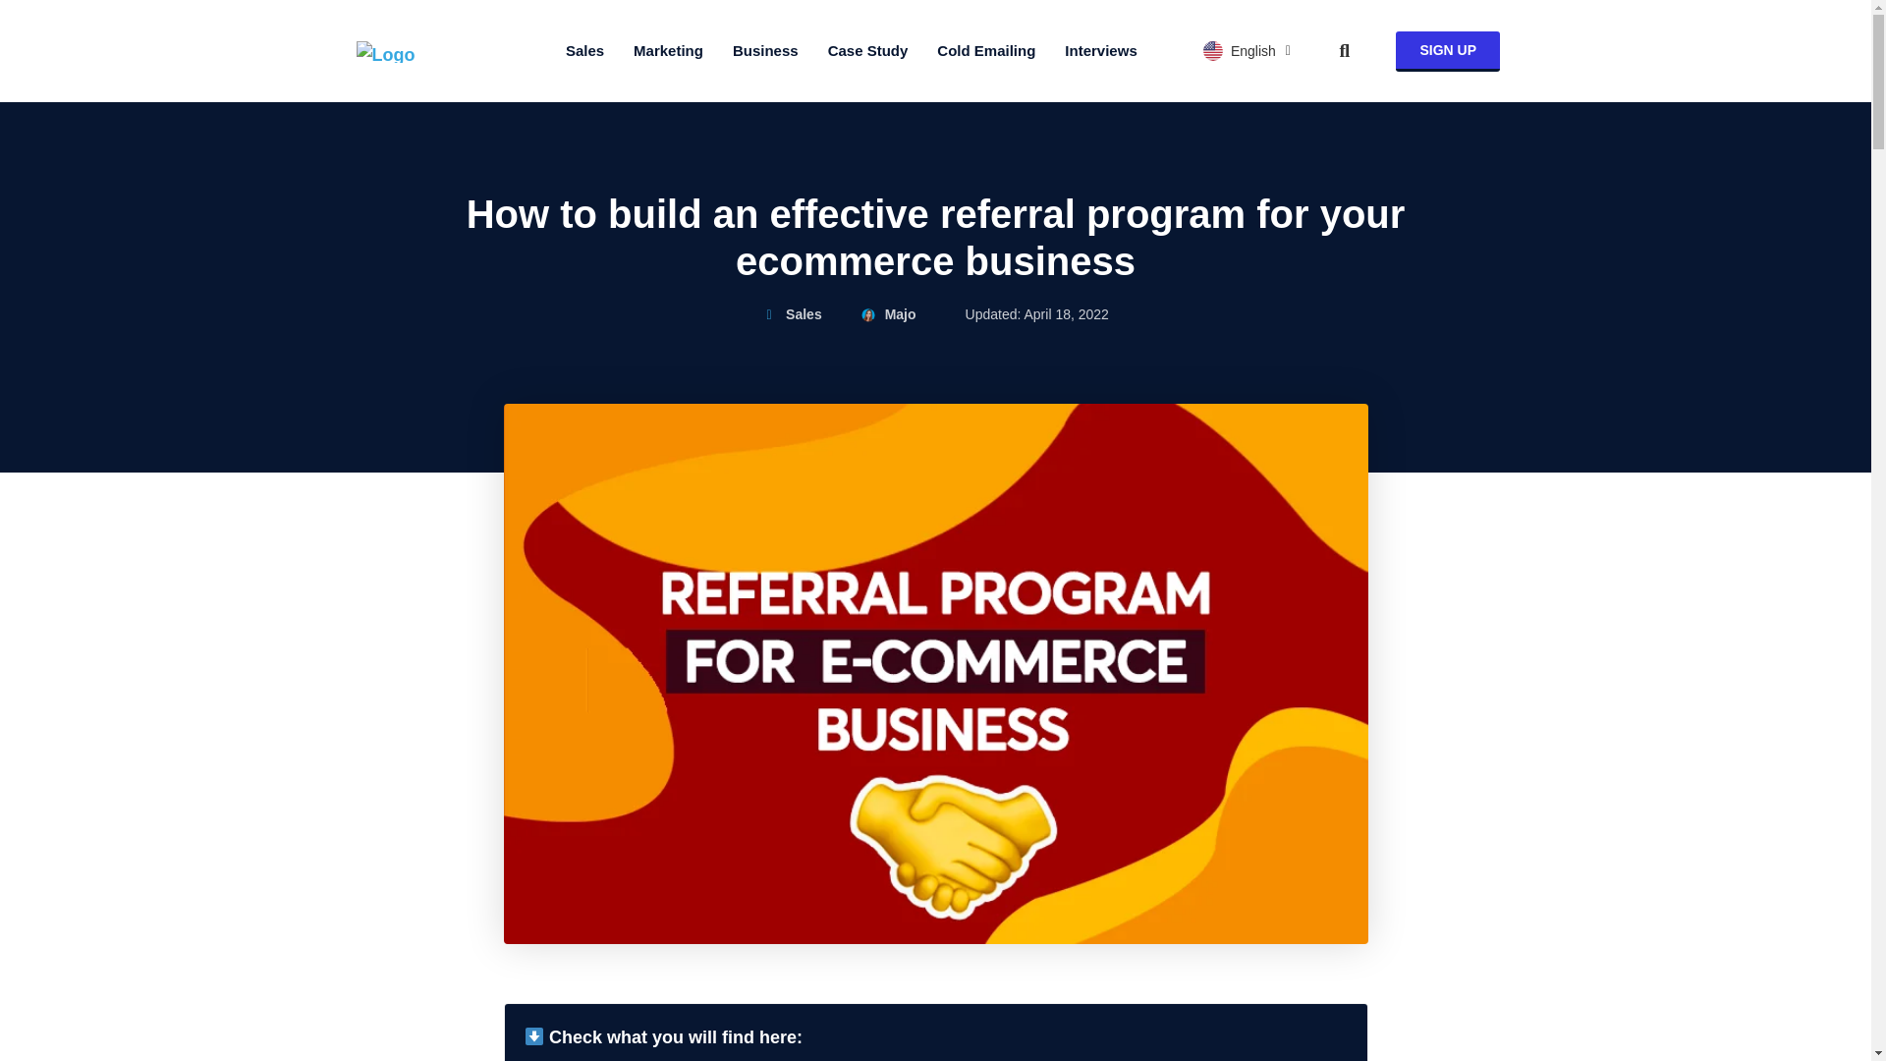 Image resolution: width=1886 pixels, height=1061 pixels. Describe the element at coordinates (889, 314) in the screenshot. I see `Majo` at that location.